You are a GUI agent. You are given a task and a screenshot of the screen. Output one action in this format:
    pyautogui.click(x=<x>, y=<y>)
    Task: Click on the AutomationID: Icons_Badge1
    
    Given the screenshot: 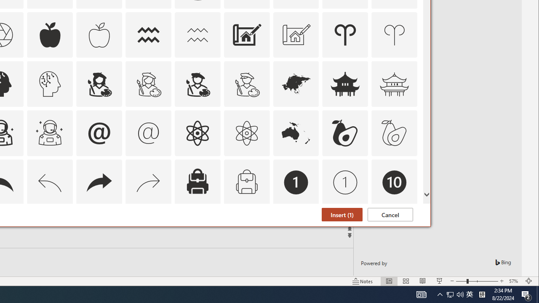 What is the action you would take?
    pyautogui.click(x=296, y=183)
    